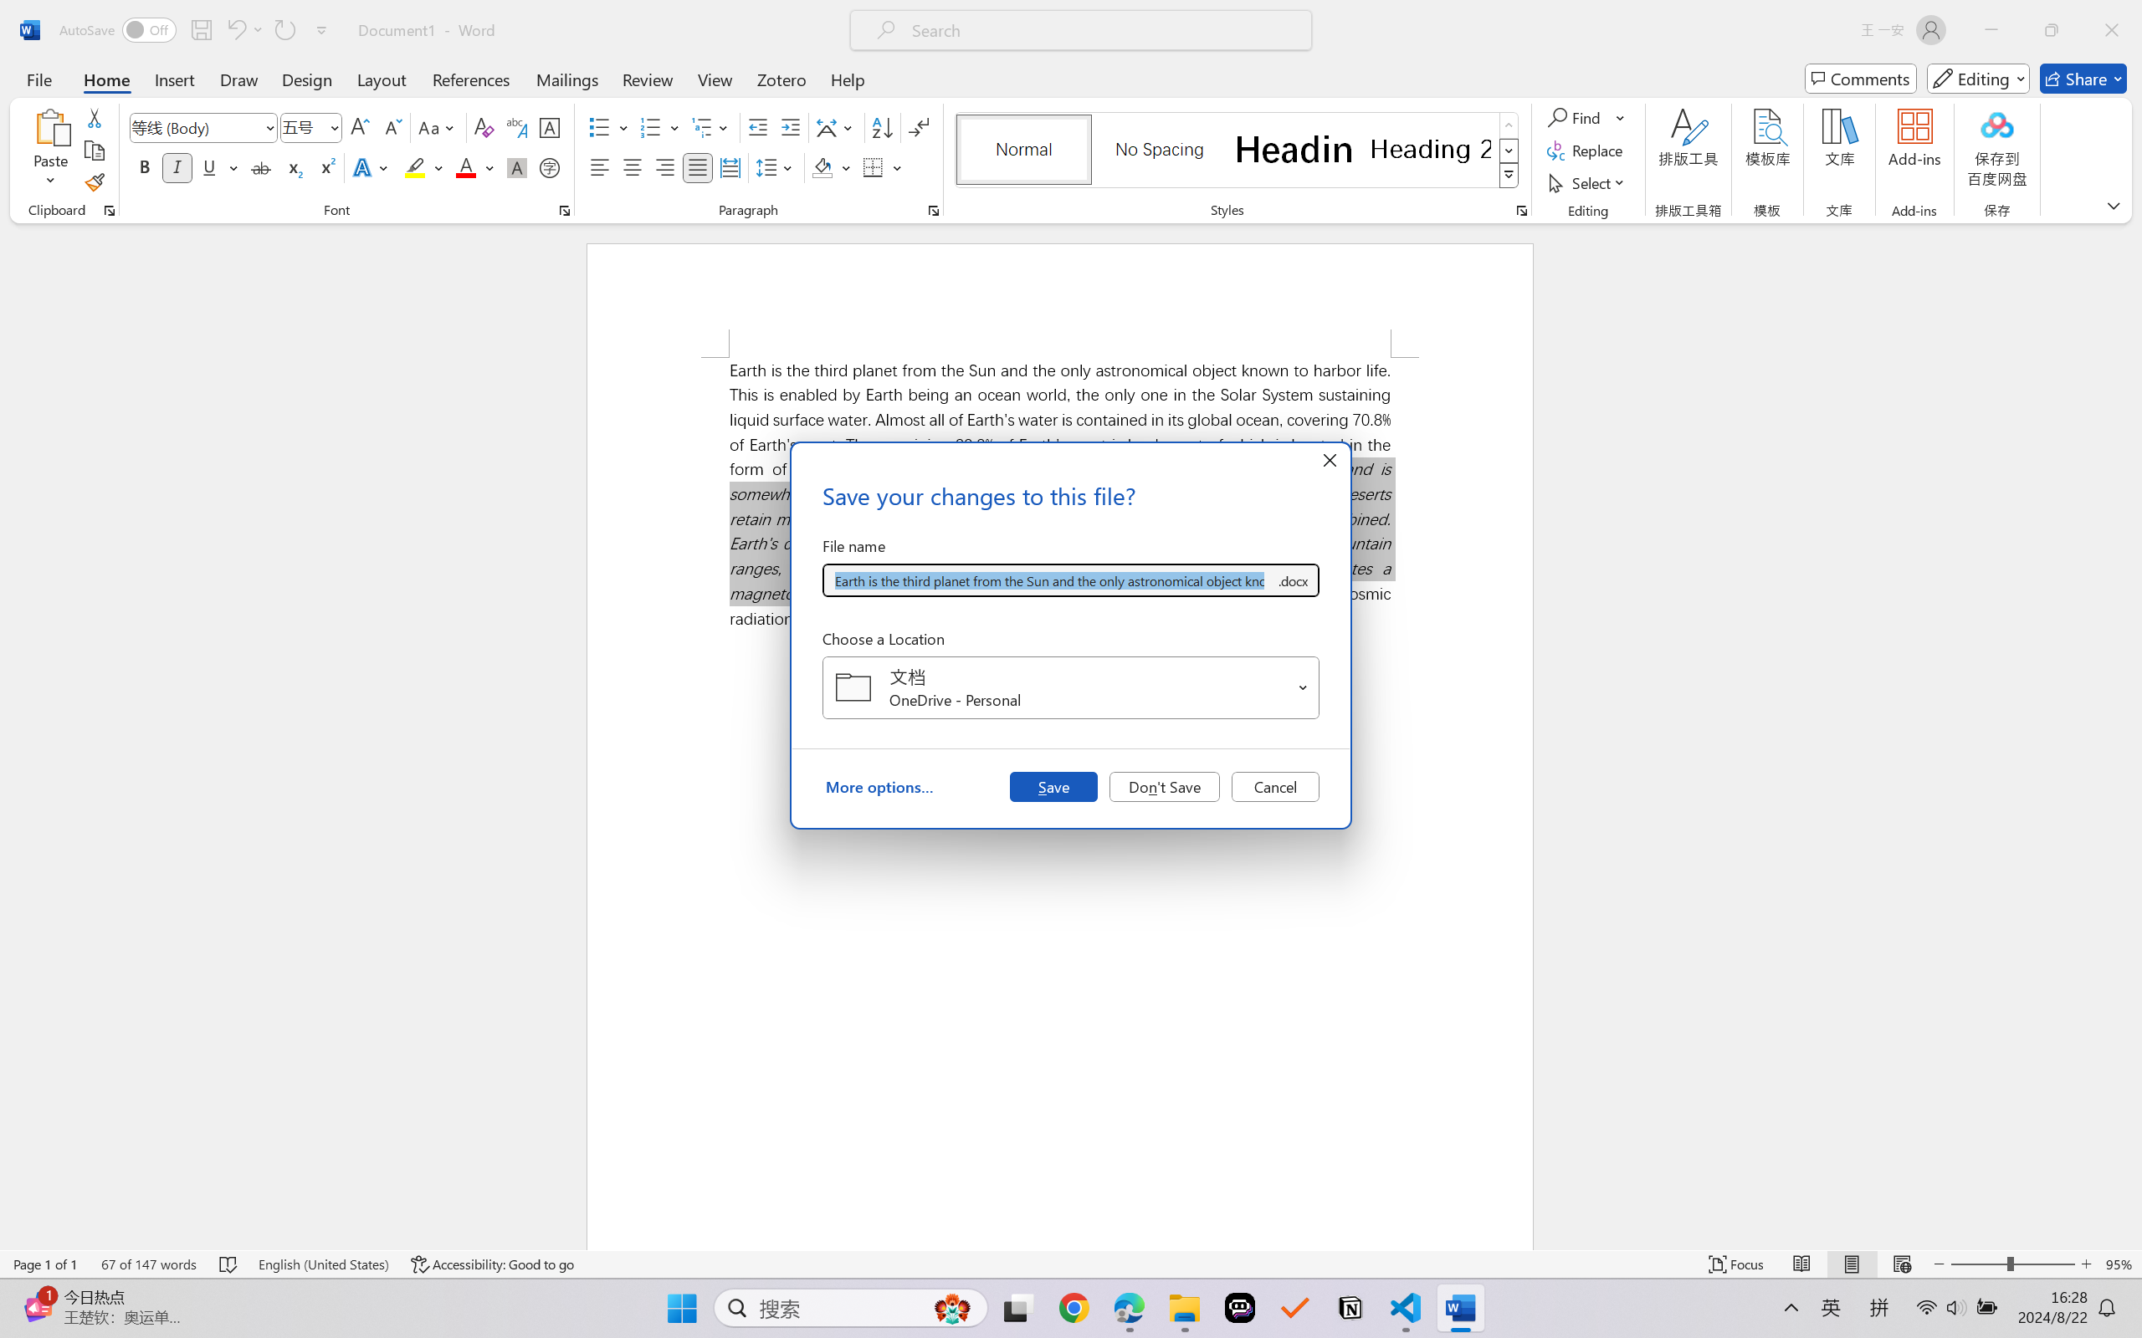 This screenshot has height=1338, width=2142. Describe the element at coordinates (438, 127) in the screenshot. I see `Change Case` at that location.